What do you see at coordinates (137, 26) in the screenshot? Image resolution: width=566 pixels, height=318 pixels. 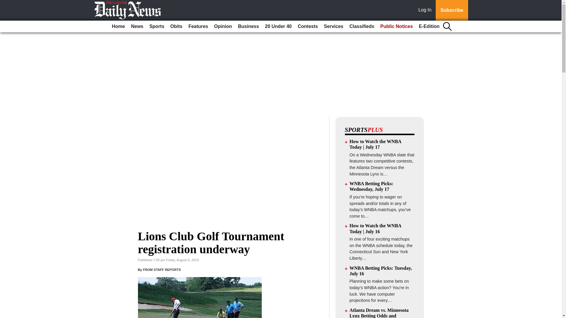 I see `News` at bounding box center [137, 26].